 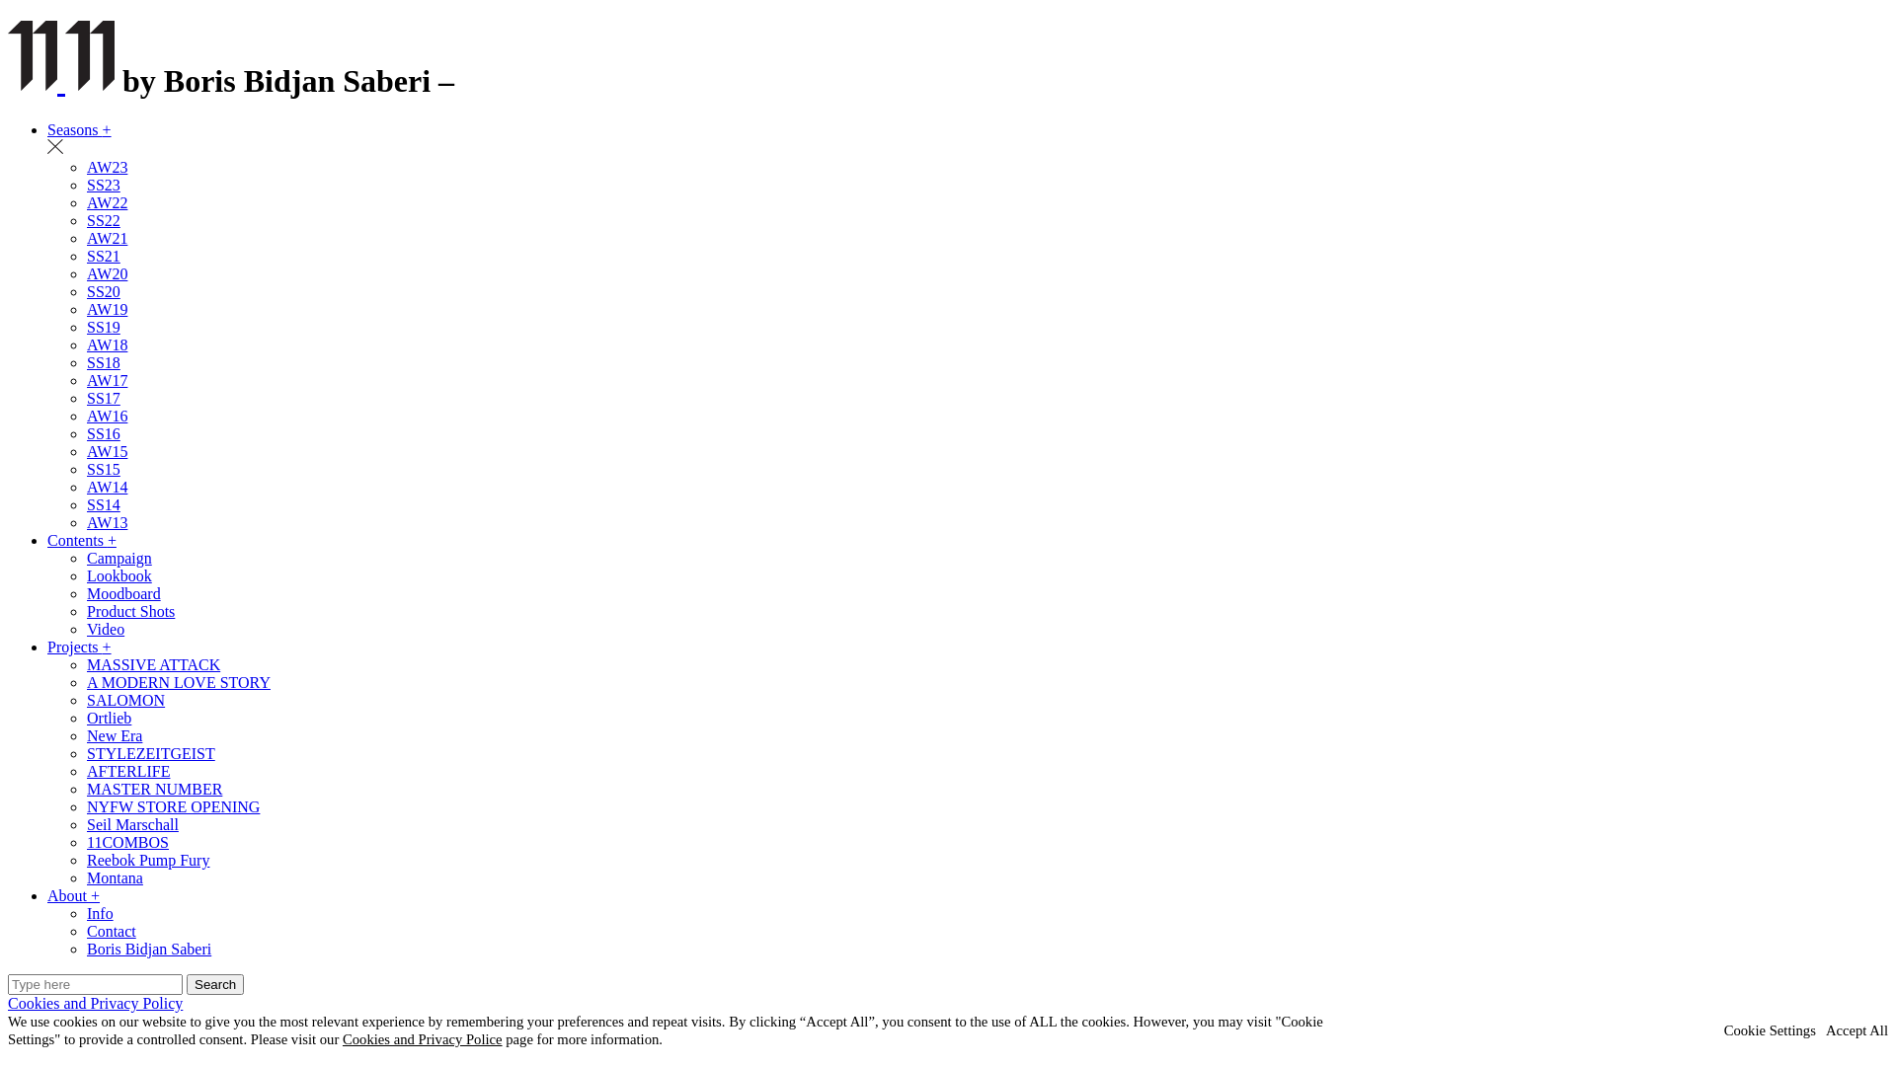 What do you see at coordinates (115, 878) in the screenshot?
I see `Montana` at bounding box center [115, 878].